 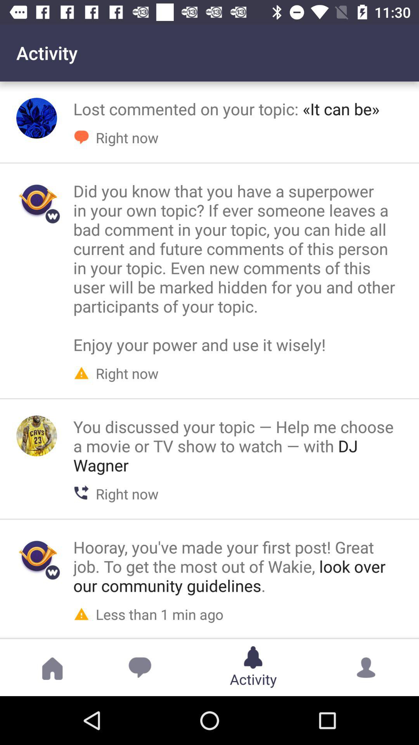 What do you see at coordinates (52, 667) in the screenshot?
I see `click on the home button` at bounding box center [52, 667].